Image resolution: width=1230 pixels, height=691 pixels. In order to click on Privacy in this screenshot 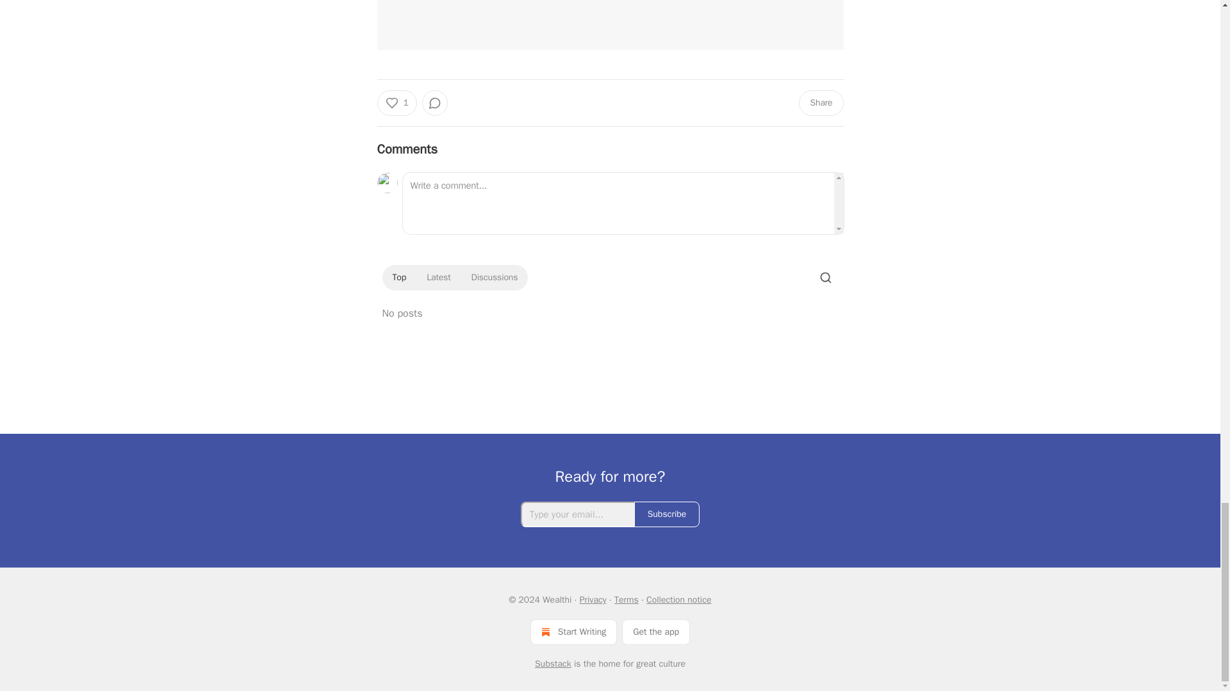, I will do `click(593, 600)`.